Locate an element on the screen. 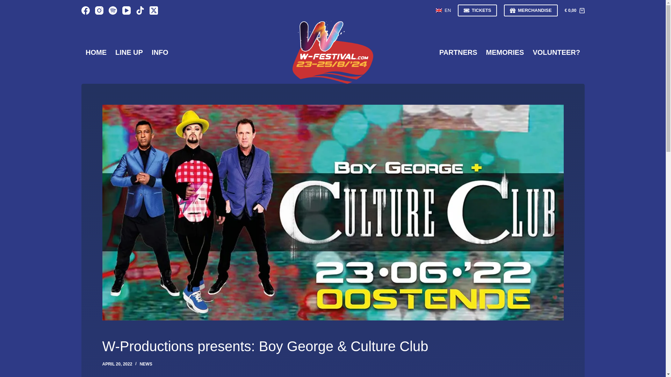 The height and width of the screenshot is (377, 671). HOME is located at coordinates (96, 52).